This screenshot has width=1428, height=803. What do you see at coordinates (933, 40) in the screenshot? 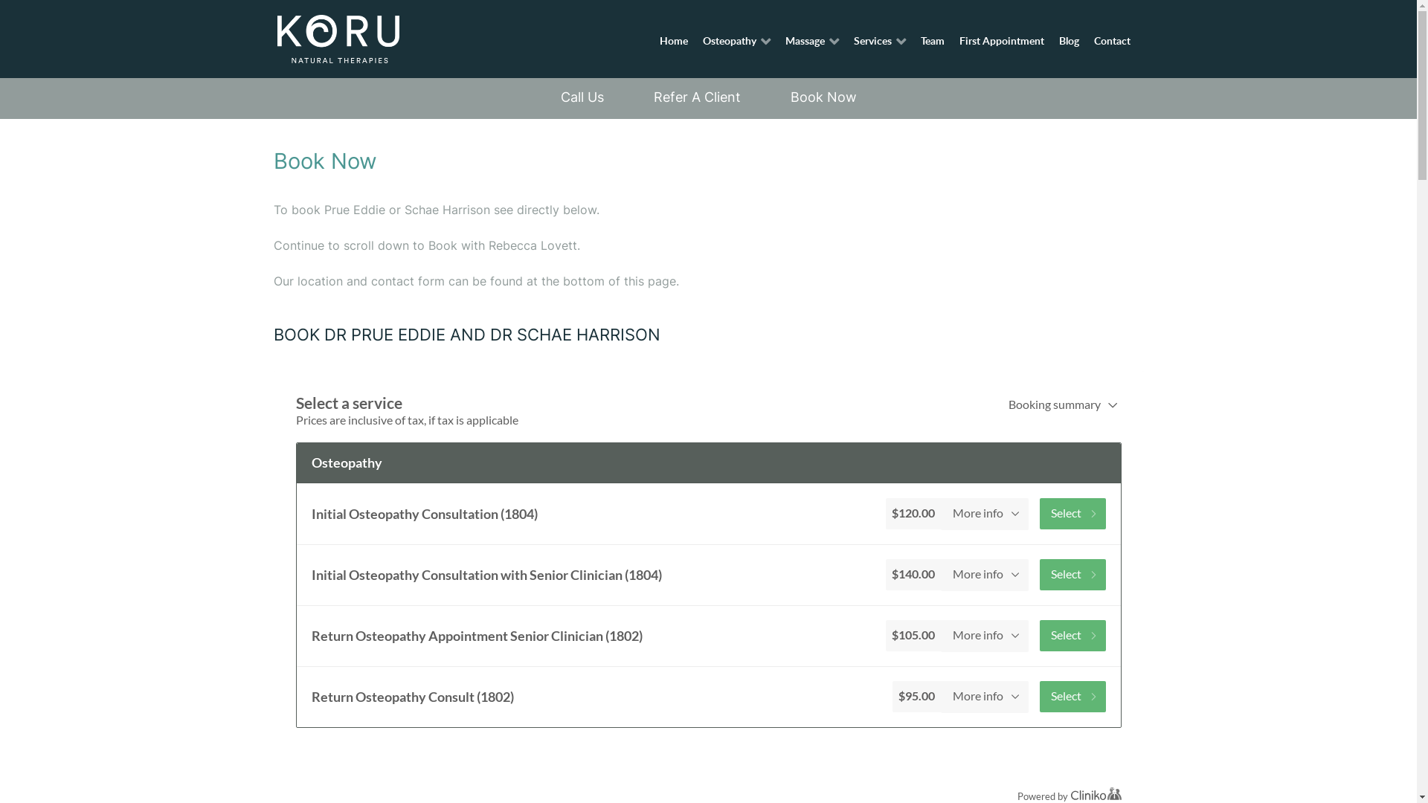
I see `Team` at bounding box center [933, 40].